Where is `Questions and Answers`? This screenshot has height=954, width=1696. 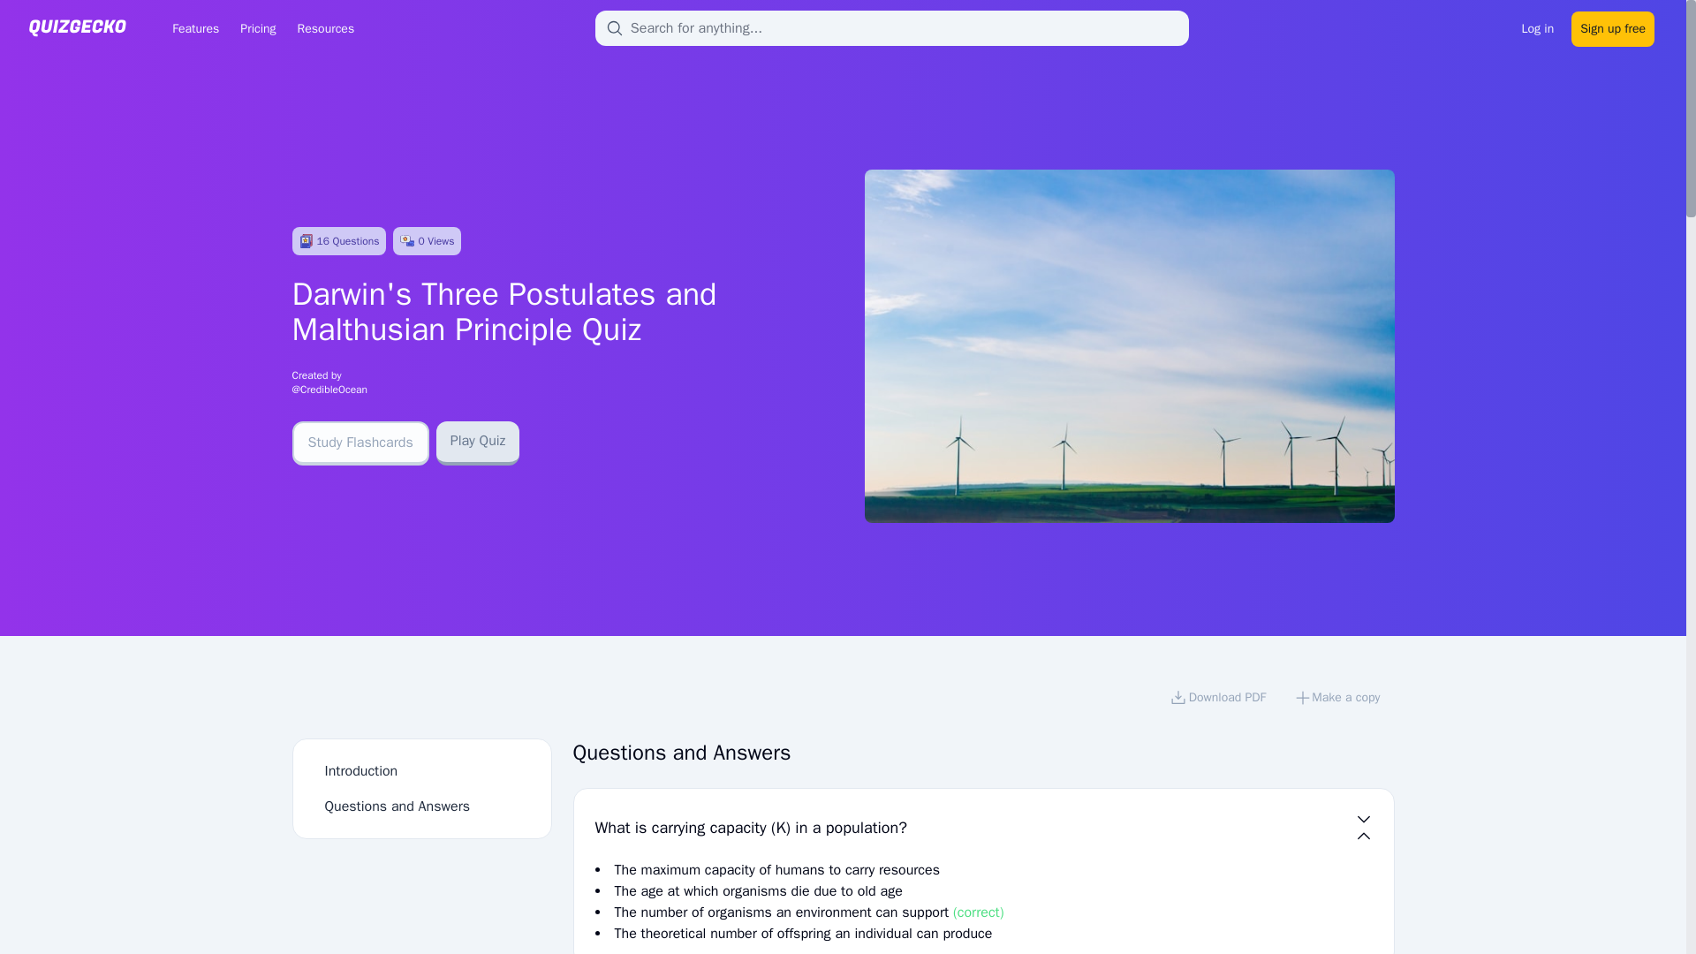
Questions and Answers is located at coordinates (397, 806).